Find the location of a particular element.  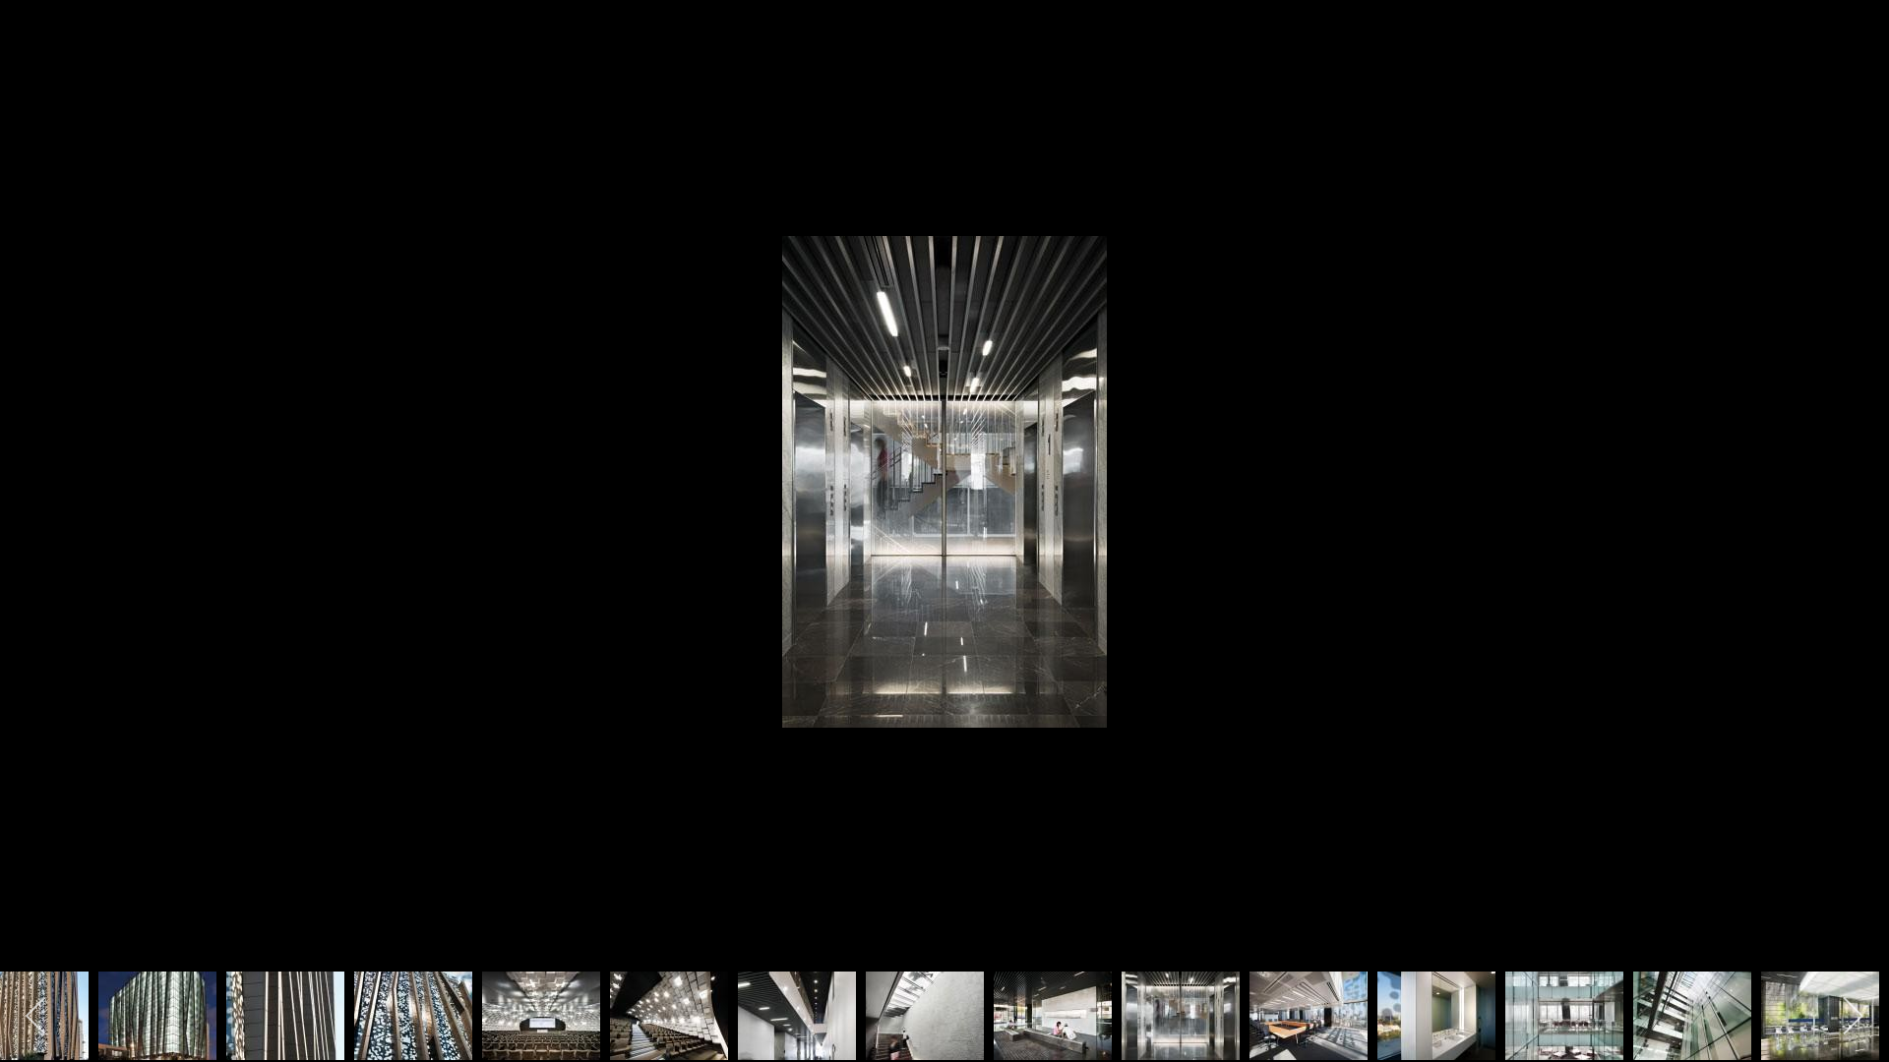

090116 D3X 2033Bcmyk is located at coordinates (1064, 802).